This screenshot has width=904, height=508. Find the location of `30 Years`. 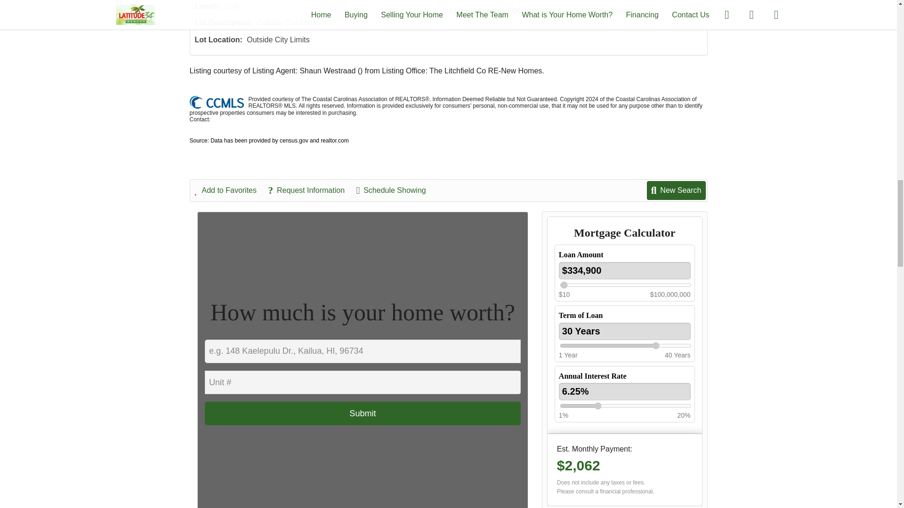

30 Years is located at coordinates (624, 331).